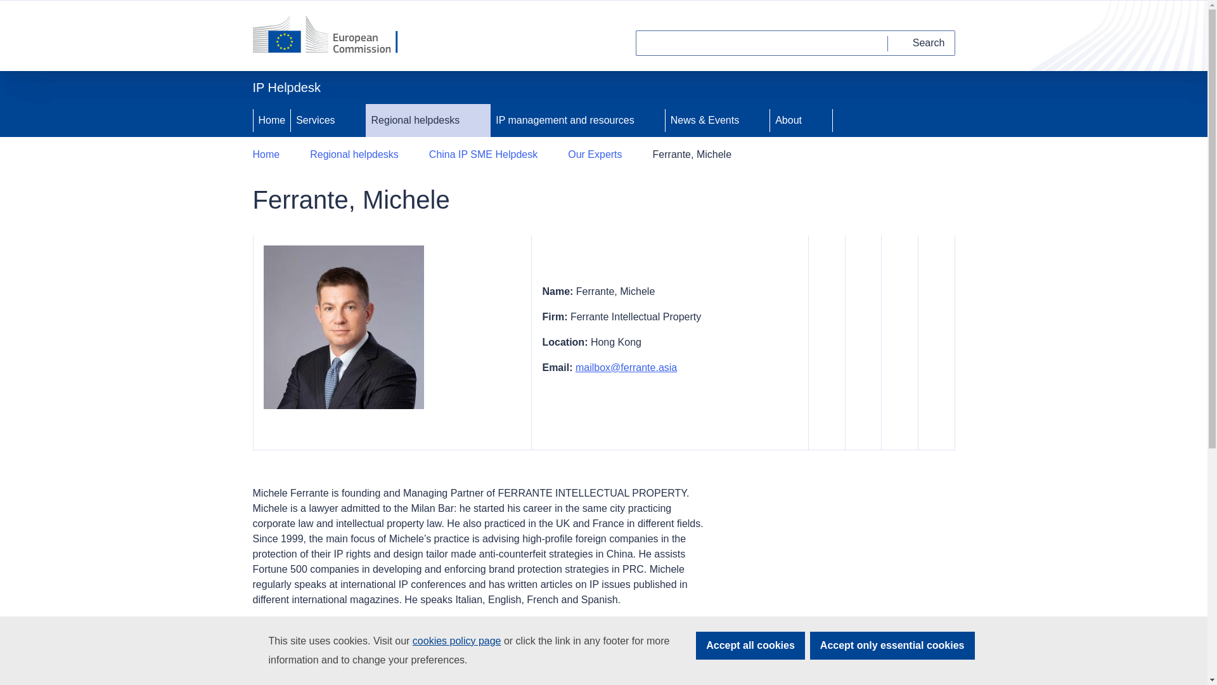 Image resolution: width=1217 pixels, height=685 pixels. I want to click on Accept all cookies, so click(750, 646).